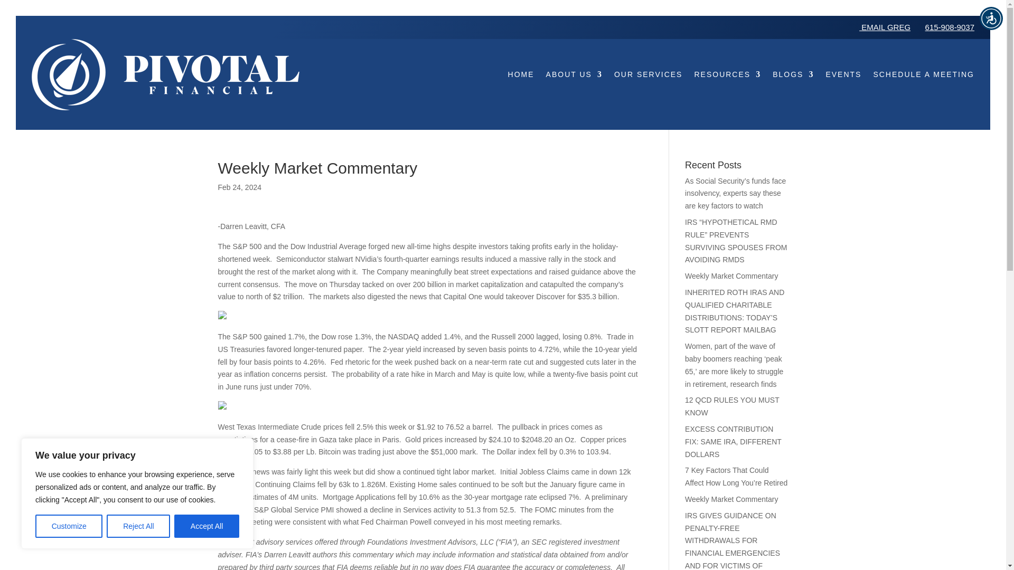  I want to click on Accessibility Menu, so click(991, 18).